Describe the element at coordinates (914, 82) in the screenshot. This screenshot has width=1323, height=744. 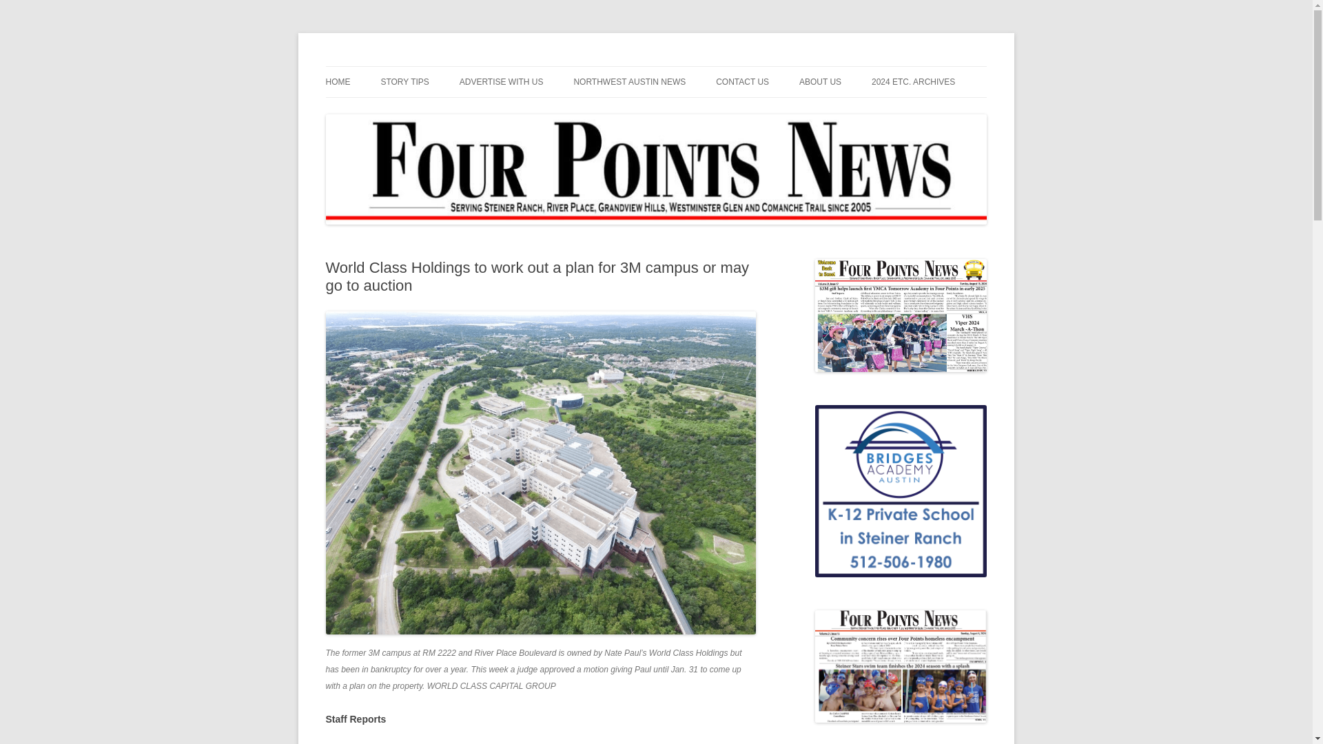
I see `2024 ETC. ARCHIVES` at that location.